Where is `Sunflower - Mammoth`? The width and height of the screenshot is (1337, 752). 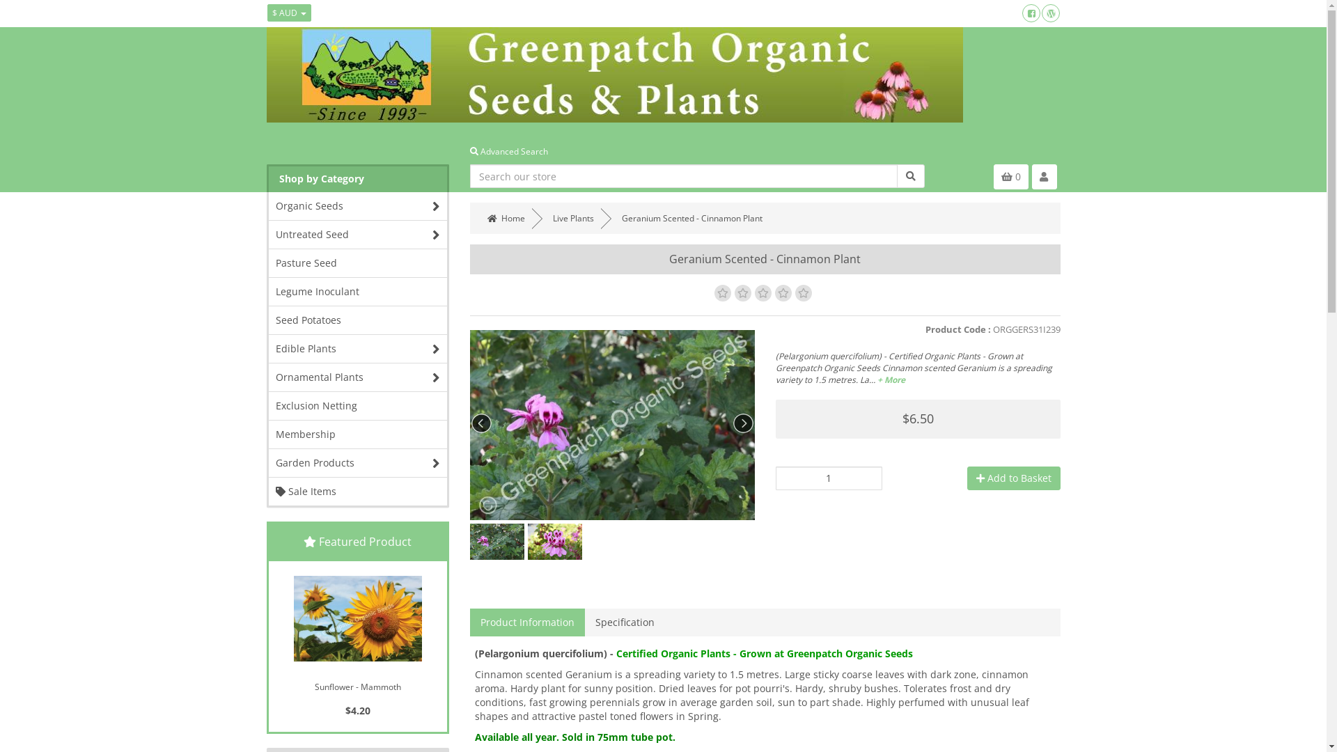
Sunflower - Mammoth is located at coordinates (358, 618).